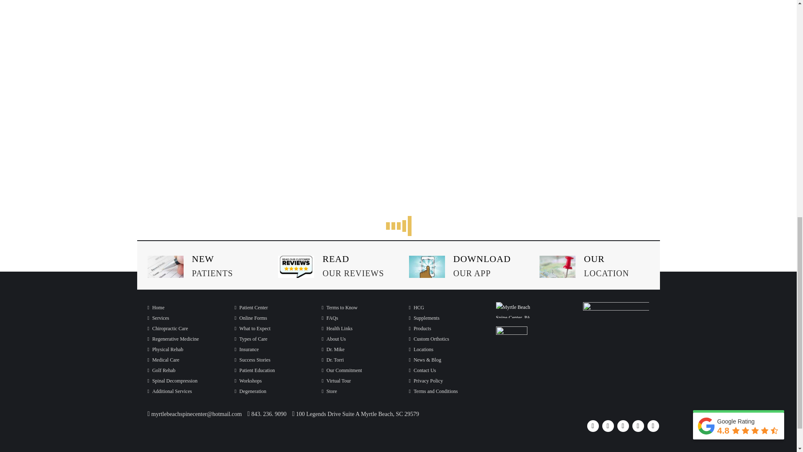 Image resolution: width=803 pixels, height=452 pixels. Describe the element at coordinates (251, 307) in the screenshot. I see `Patient Center` at that location.